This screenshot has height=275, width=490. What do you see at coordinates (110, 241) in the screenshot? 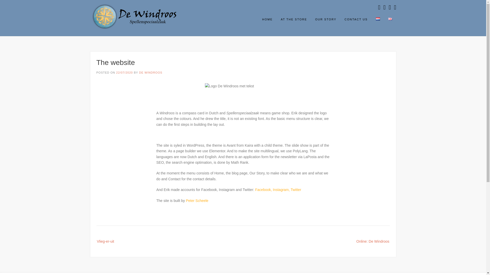
I see `Vlieg-er-uit` at bounding box center [110, 241].